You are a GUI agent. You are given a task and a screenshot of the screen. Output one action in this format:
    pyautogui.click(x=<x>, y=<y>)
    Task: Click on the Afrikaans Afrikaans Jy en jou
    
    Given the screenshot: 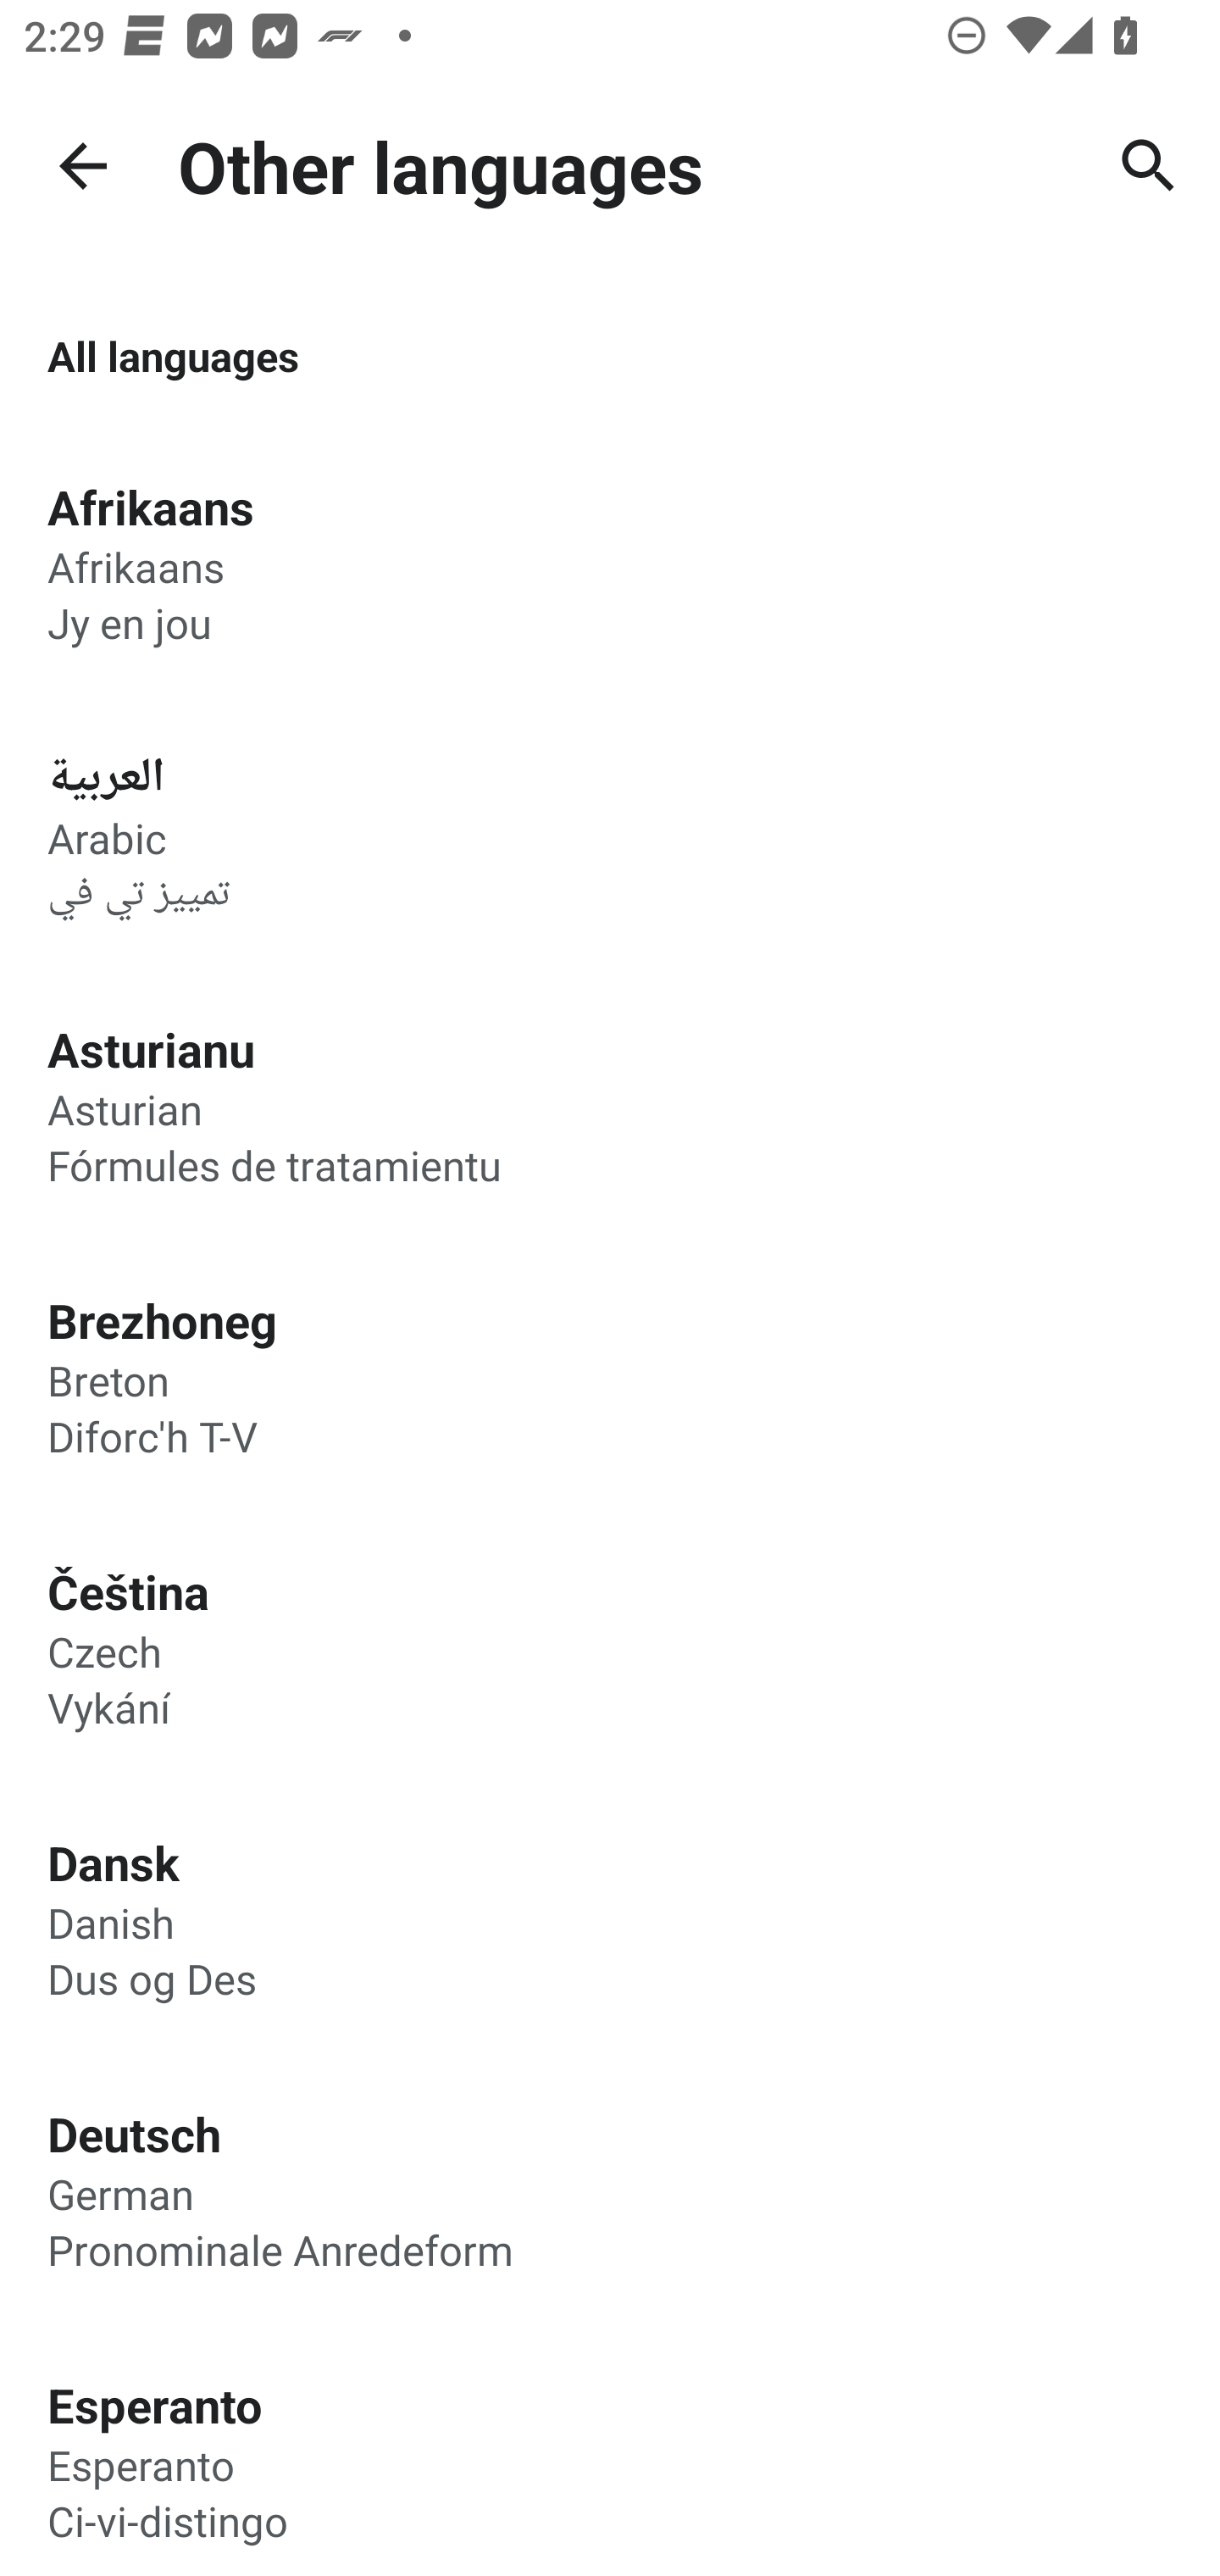 What is the action you would take?
    pyautogui.click(x=610, y=563)
    